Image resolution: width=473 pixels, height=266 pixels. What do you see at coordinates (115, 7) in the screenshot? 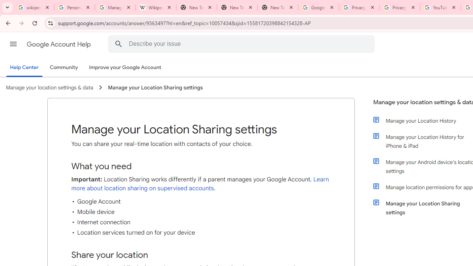
I see `Manage your Location History - Google Search Help` at bounding box center [115, 7].